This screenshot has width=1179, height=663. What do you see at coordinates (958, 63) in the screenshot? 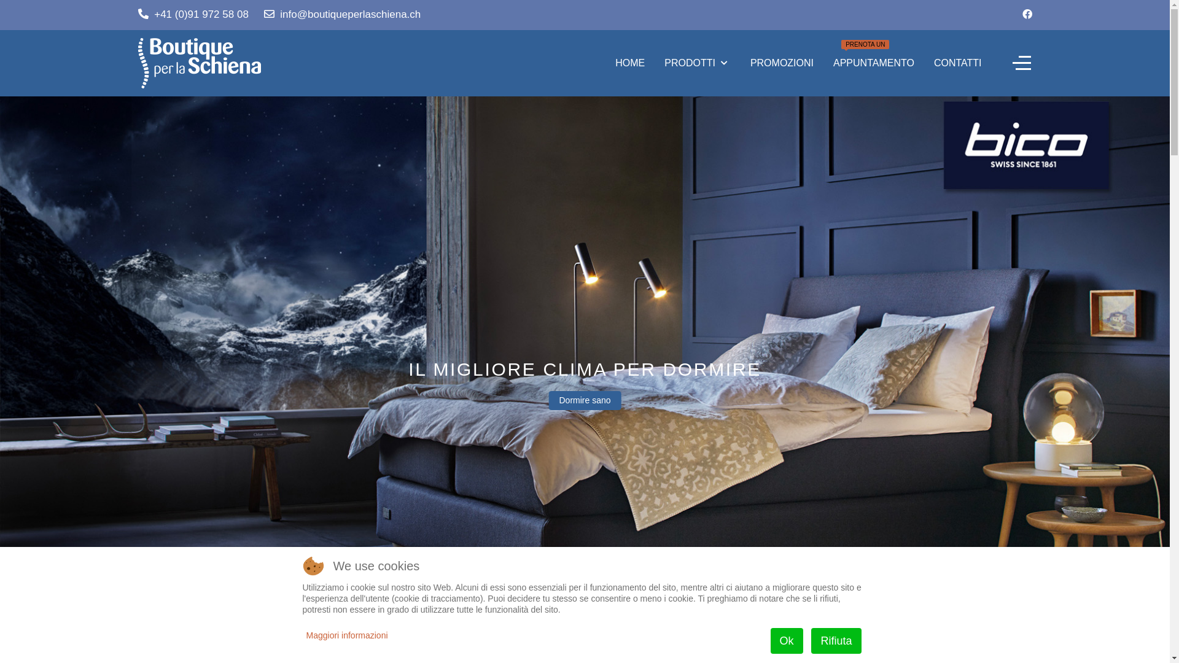
I see `CONTATTI` at bounding box center [958, 63].